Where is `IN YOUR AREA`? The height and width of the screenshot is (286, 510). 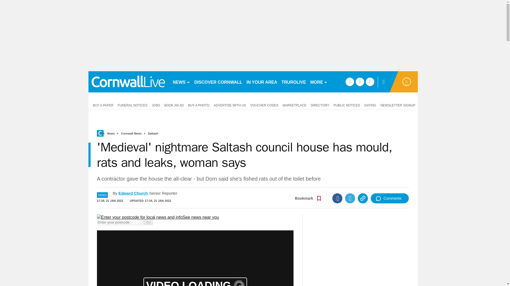 IN YOUR AREA is located at coordinates (262, 82).